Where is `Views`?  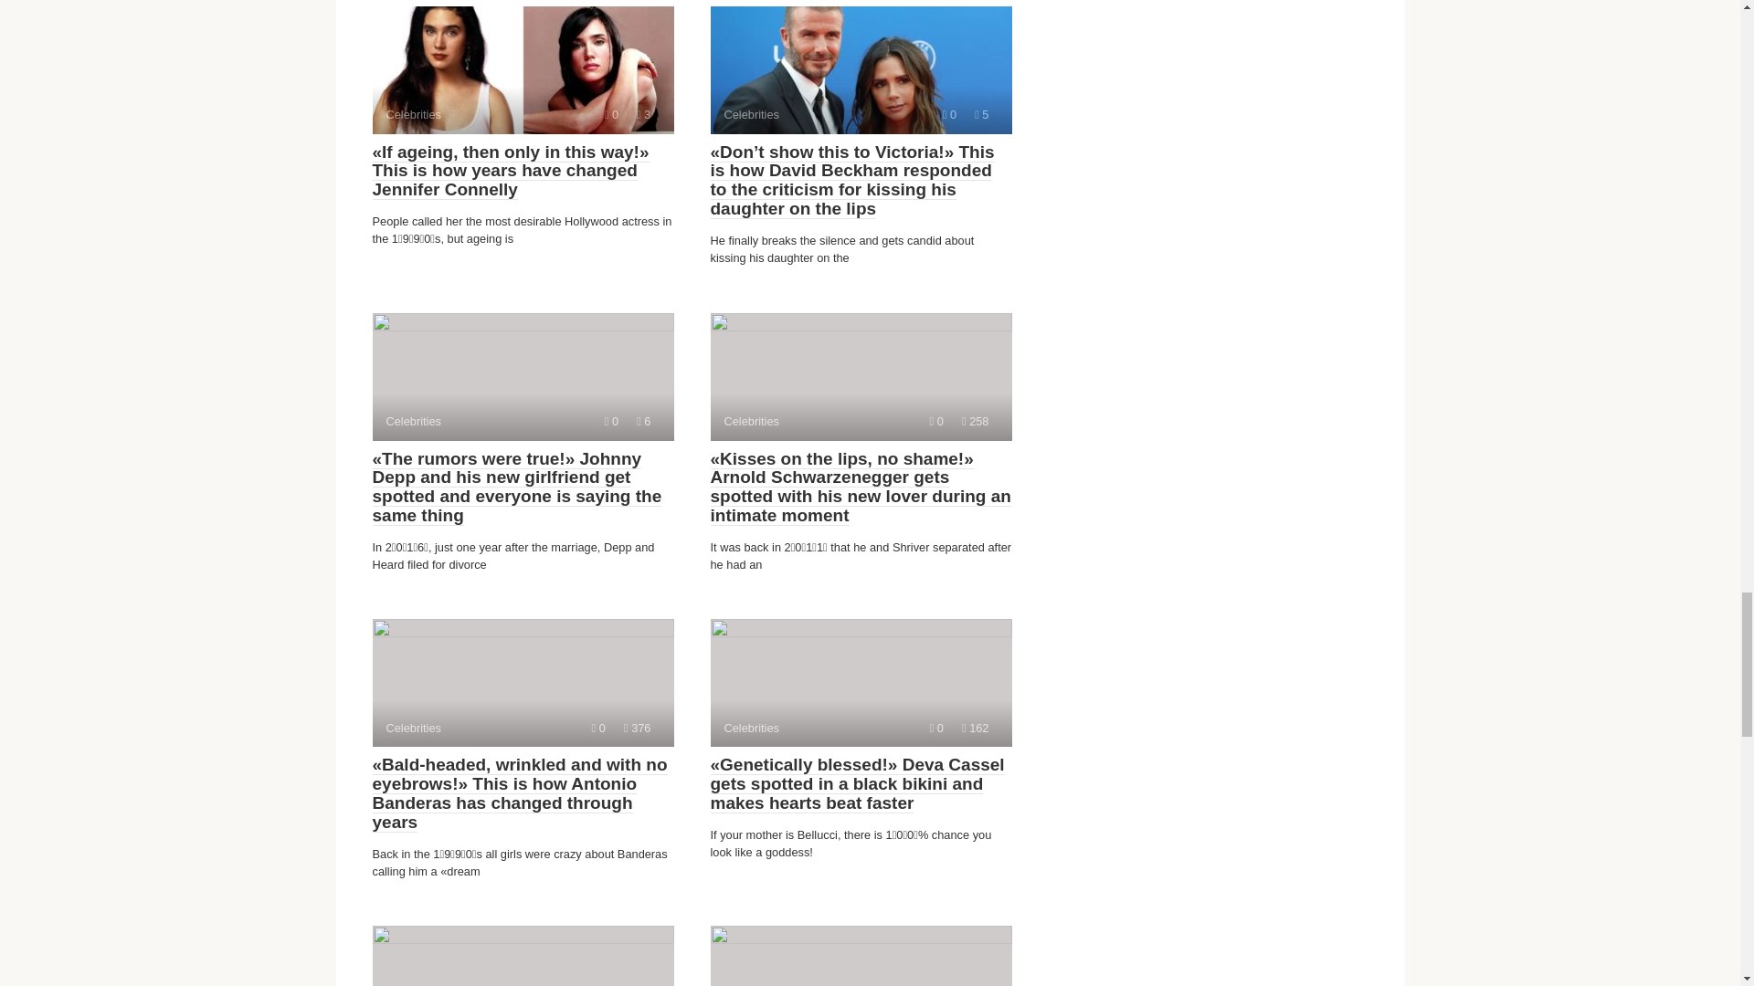 Views is located at coordinates (861, 683).